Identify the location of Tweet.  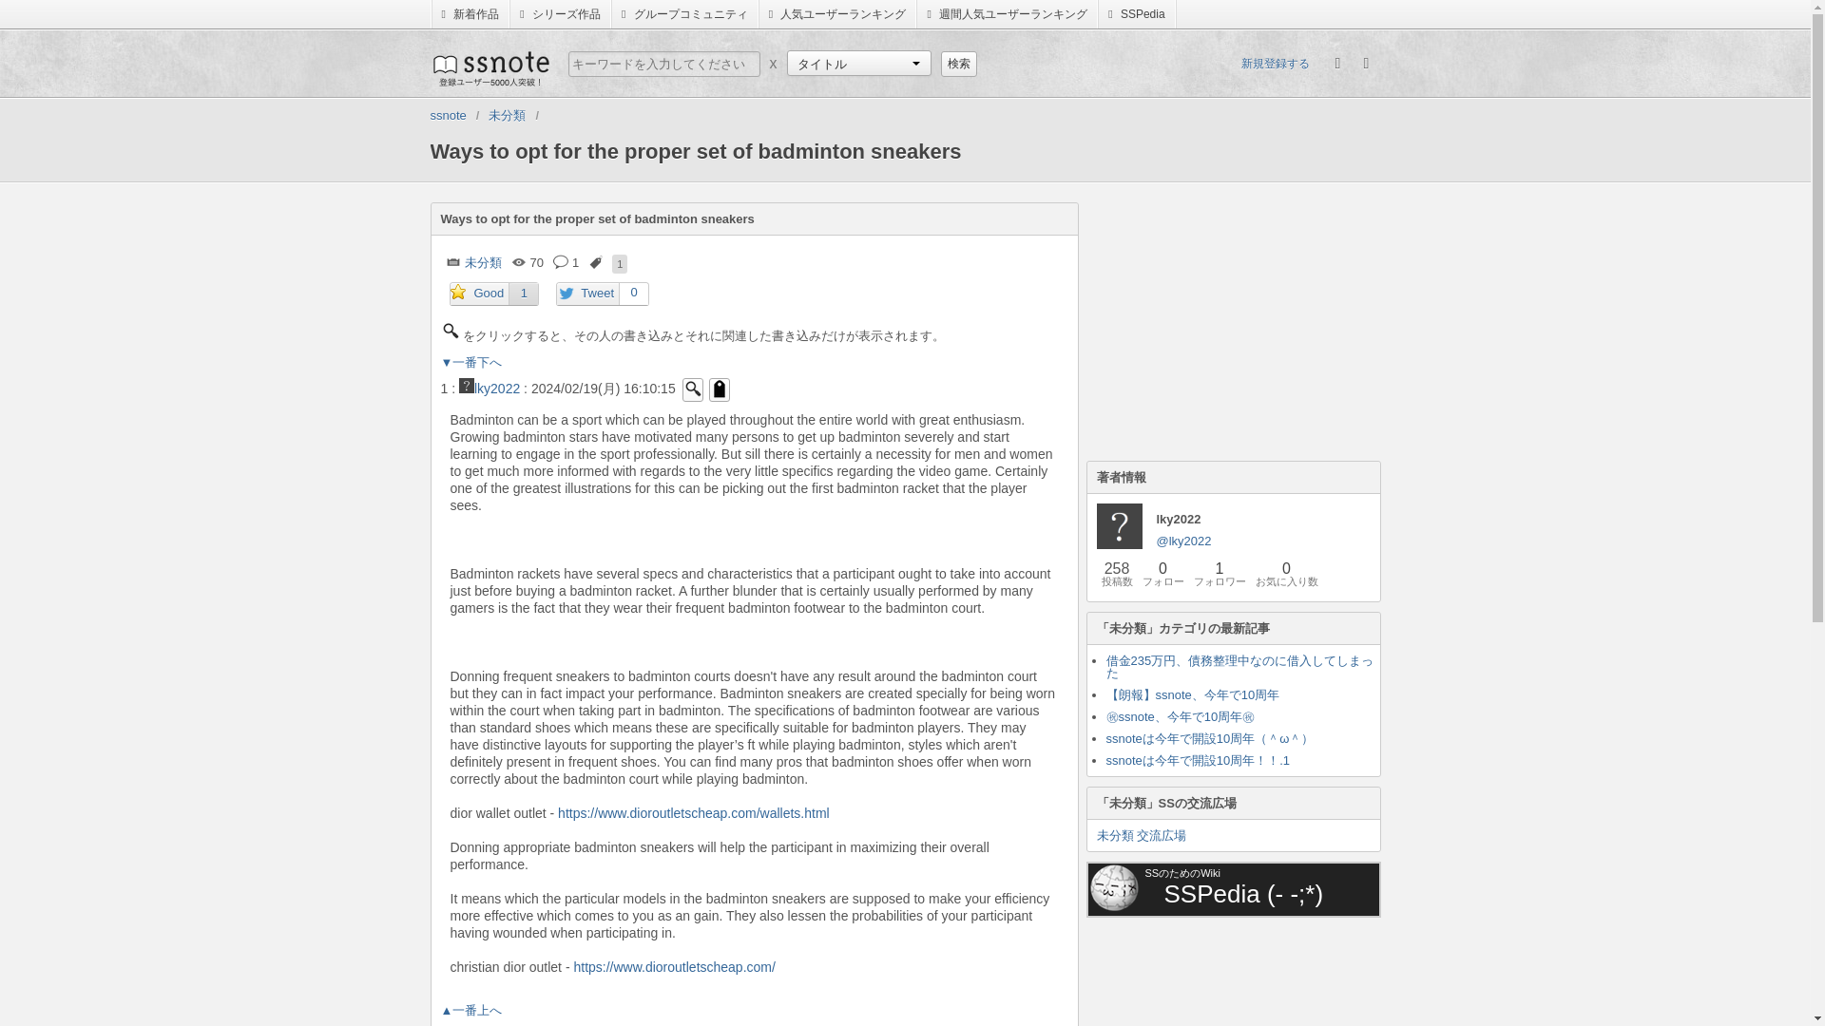
(587, 294).